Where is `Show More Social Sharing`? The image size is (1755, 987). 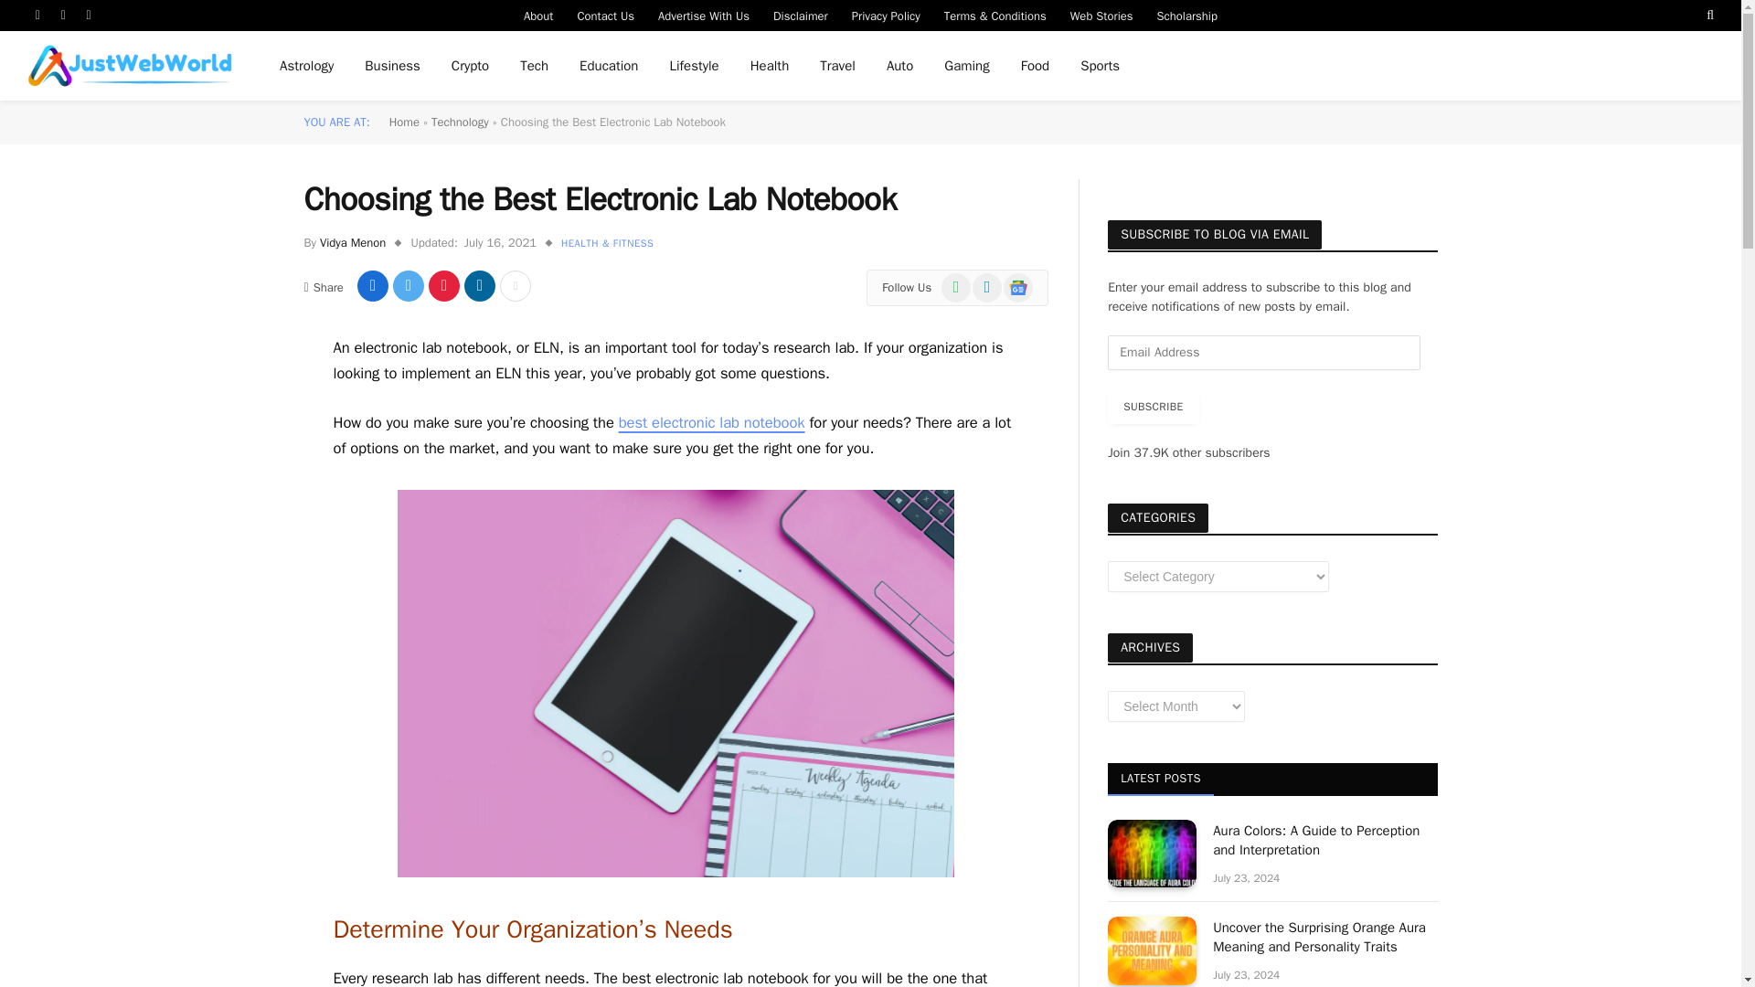
Show More Social Sharing is located at coordinates (516, 285).